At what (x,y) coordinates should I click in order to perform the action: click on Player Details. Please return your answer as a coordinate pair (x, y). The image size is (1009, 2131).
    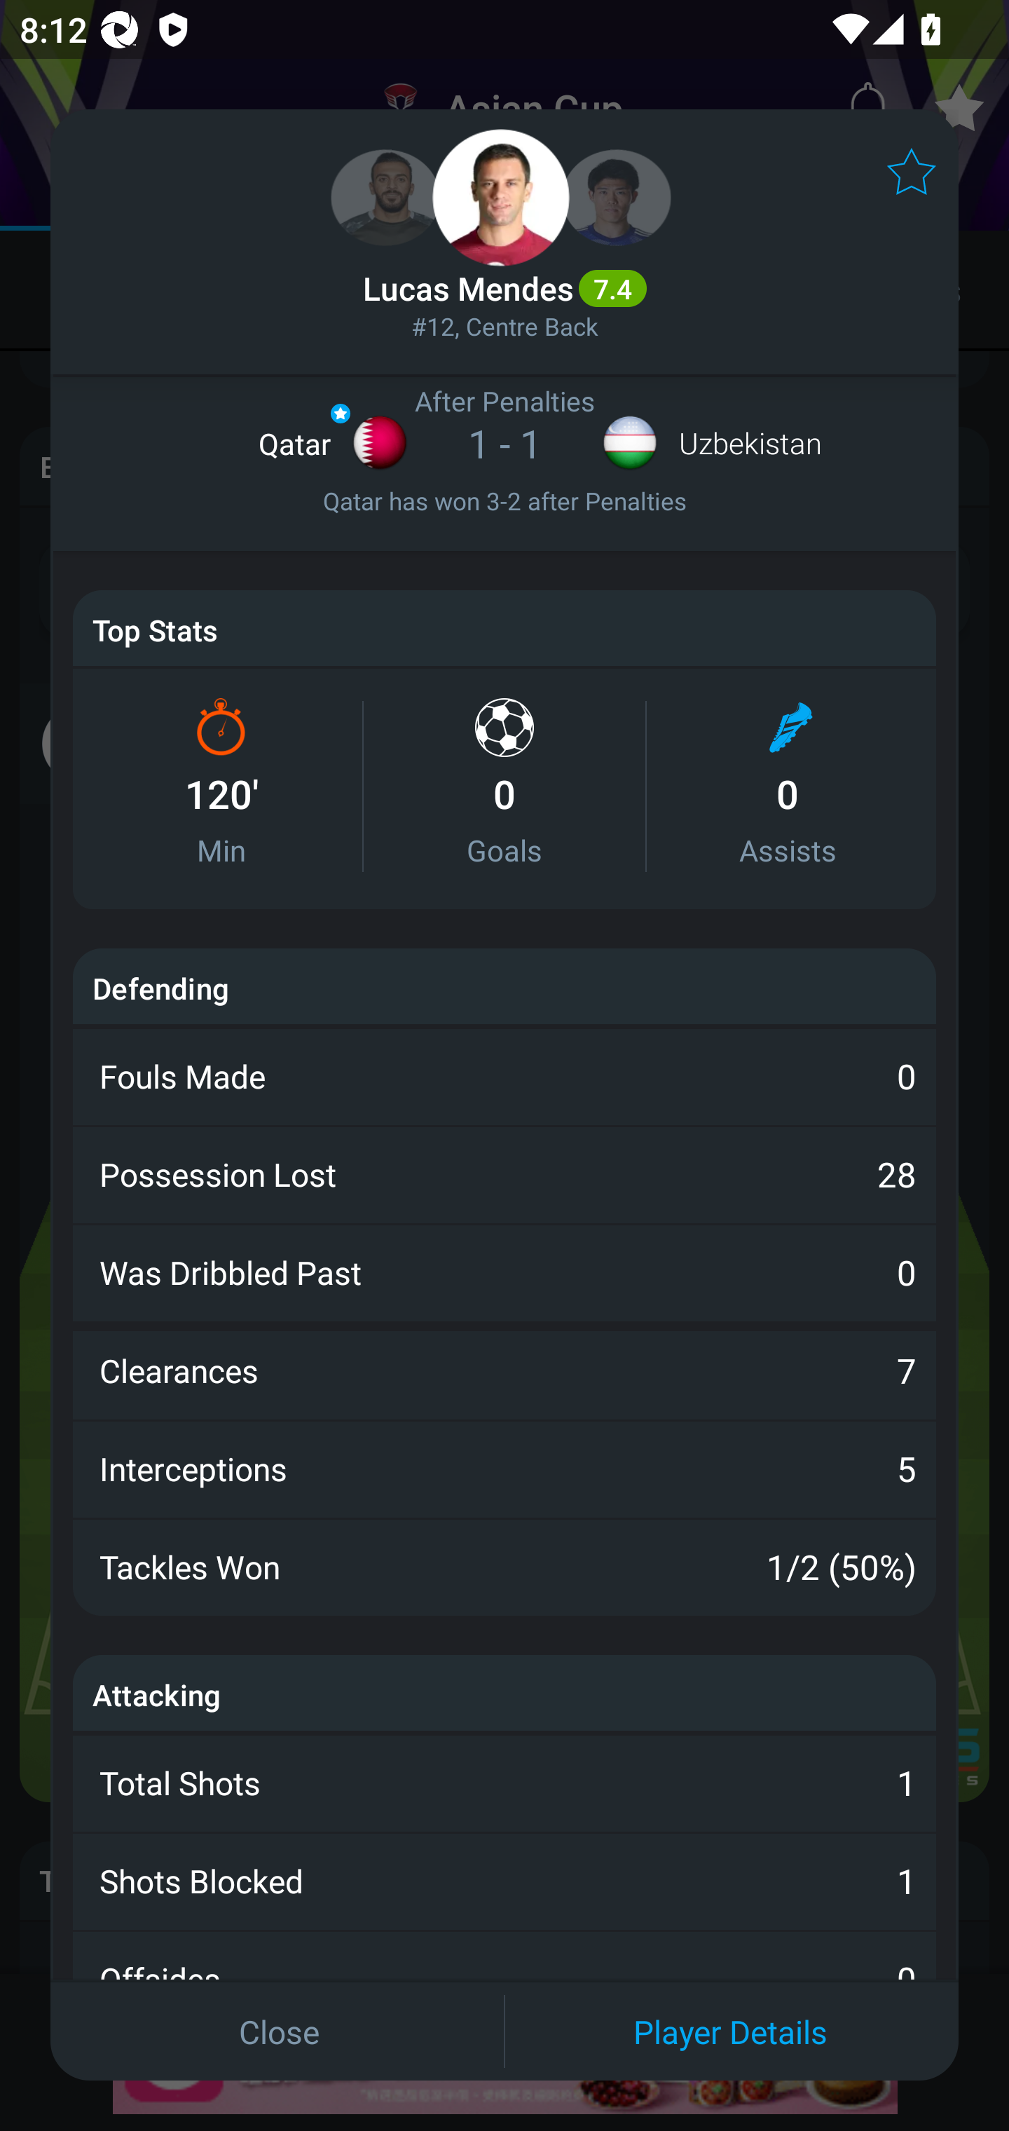
    Looking at the image, I should click on (730, 2031).